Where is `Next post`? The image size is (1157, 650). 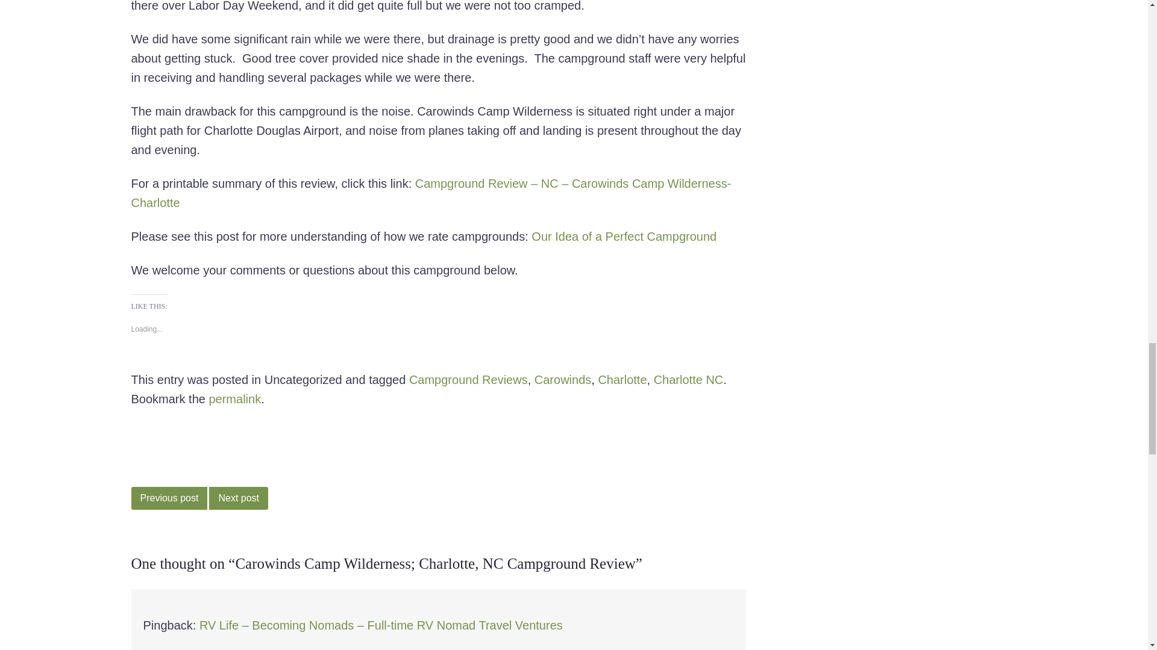 Next post is located at coordinates (239, 498).